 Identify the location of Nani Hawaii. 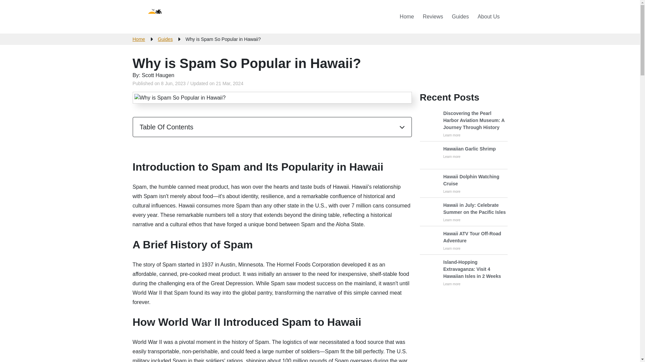
(175, 17).